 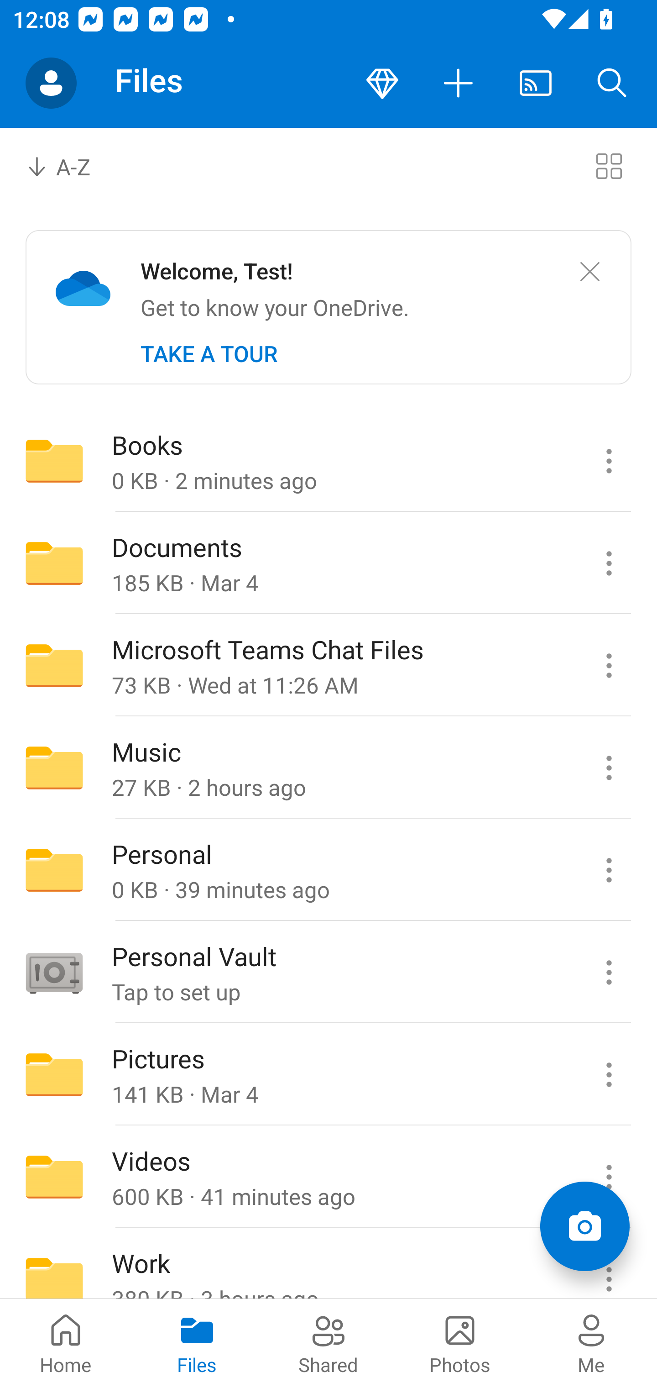 I want to click on Music commands, so click(x=609, y=767).